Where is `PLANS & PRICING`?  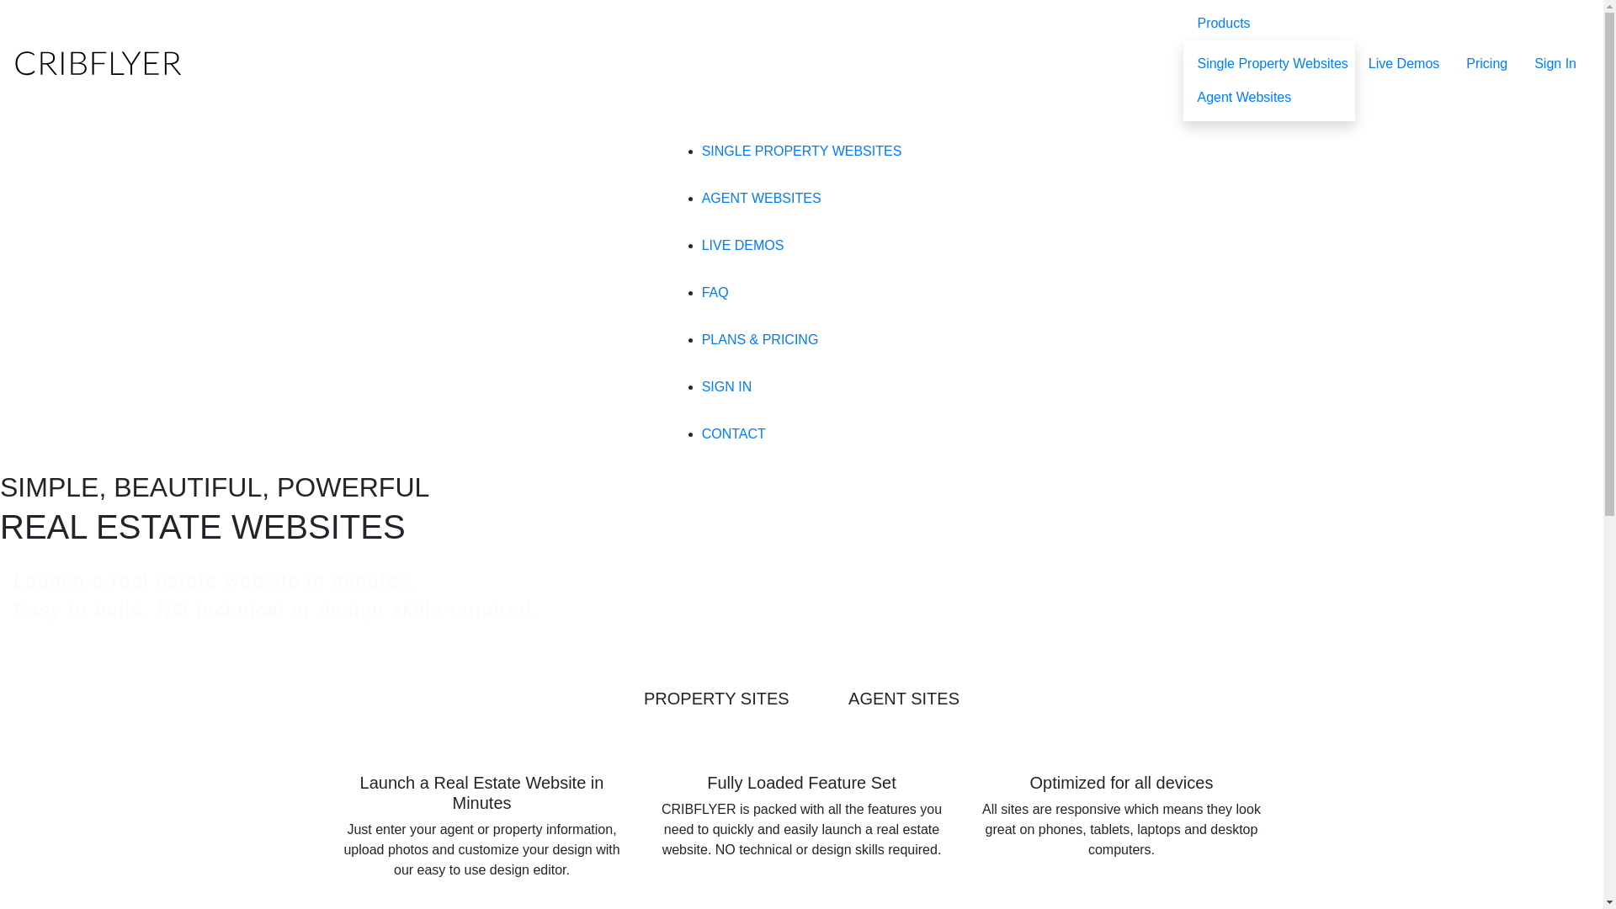
PLANS & PRICING is located at coordinates (760, 340).